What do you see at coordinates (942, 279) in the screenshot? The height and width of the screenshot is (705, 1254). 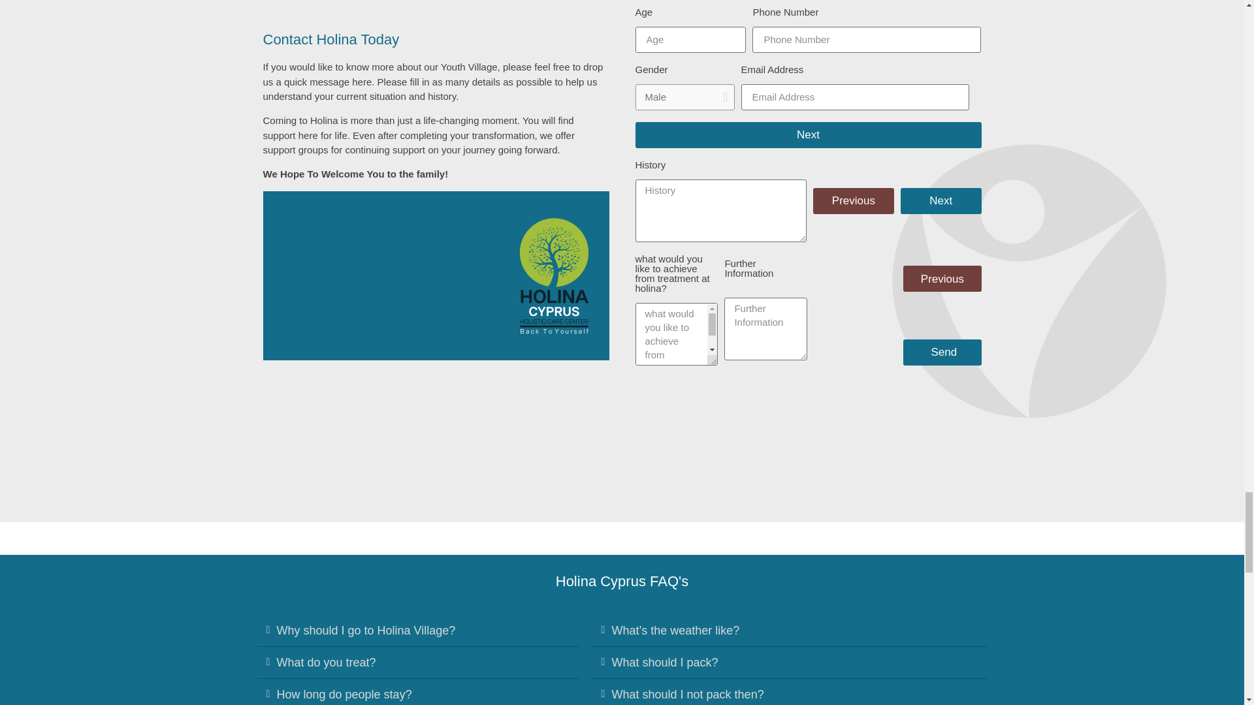 I see `Previous` at bounding box center [942, 279].